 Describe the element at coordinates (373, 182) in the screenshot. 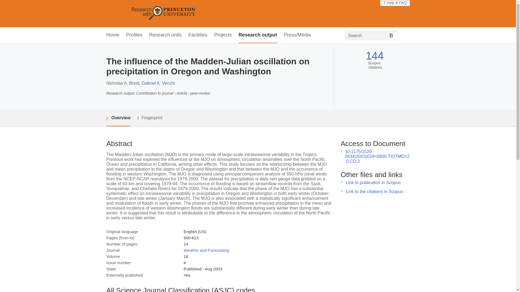

I see `Link to publication in Scopus` at that location.